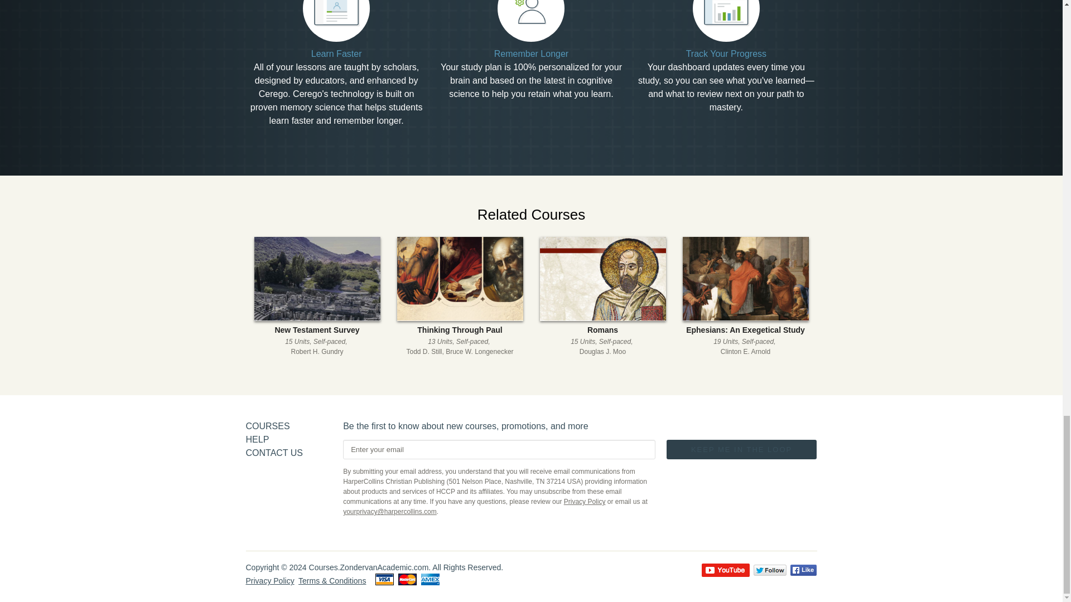  I want to click on Privacy Policy, so click(274, 453).